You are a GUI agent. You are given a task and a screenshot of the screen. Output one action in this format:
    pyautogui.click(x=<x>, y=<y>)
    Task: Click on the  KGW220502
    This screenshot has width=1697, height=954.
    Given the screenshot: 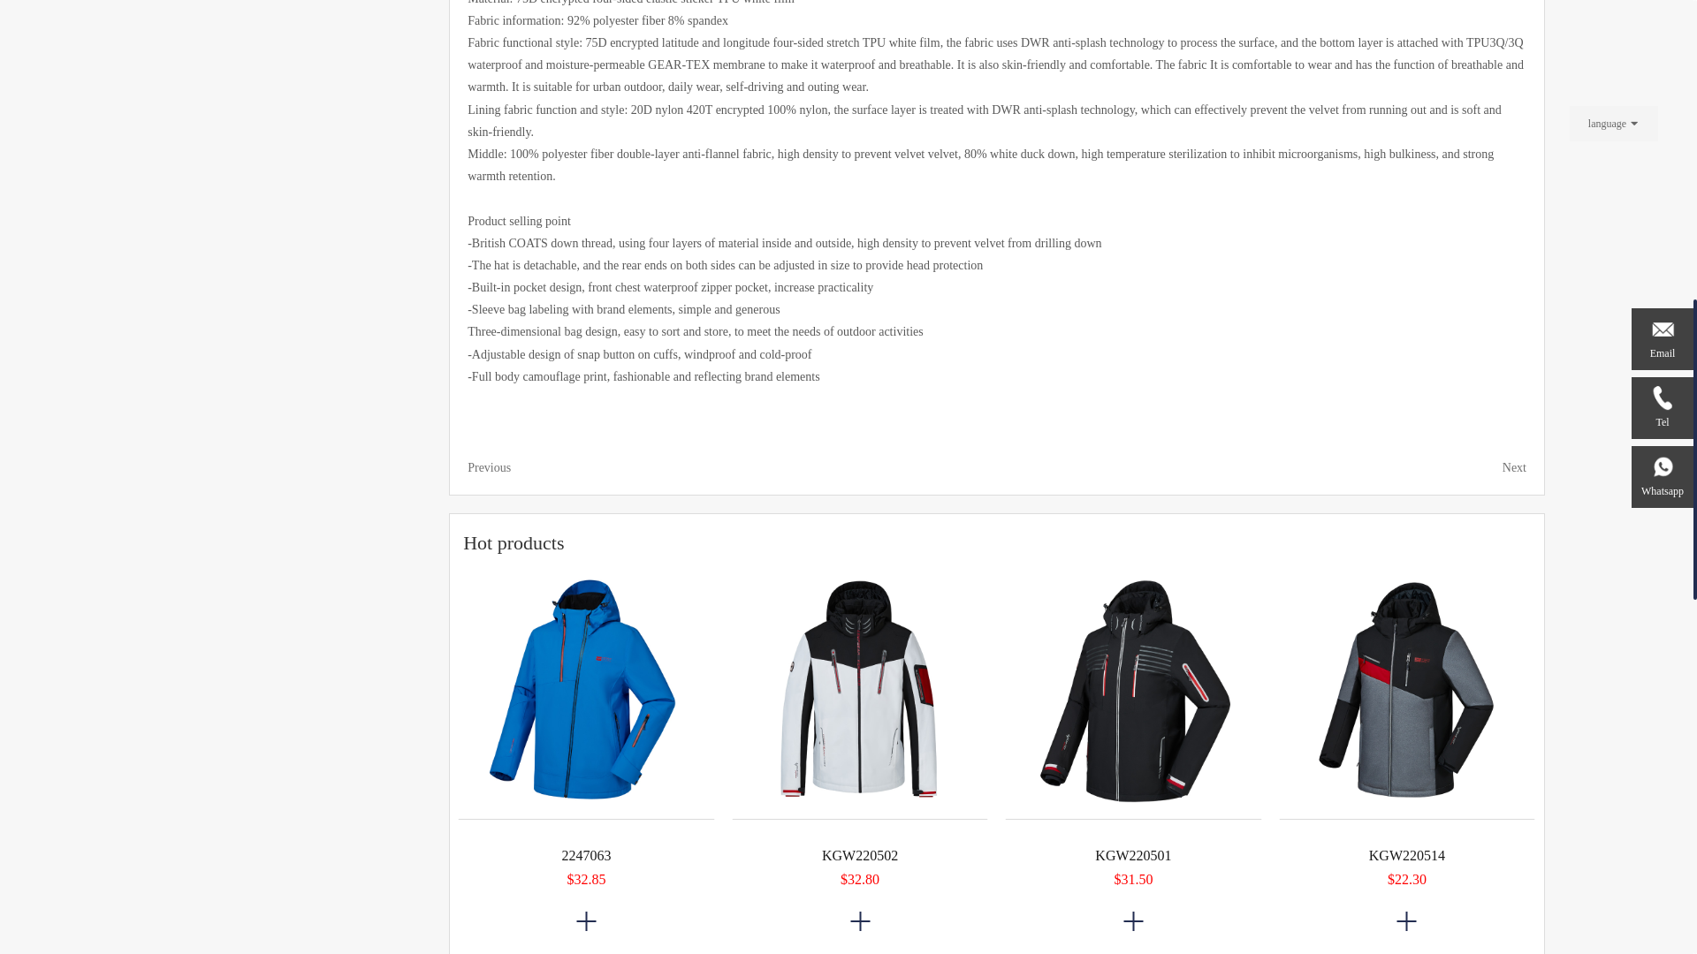 What is the action you would take?
    pyautogui.click(x=859, y=691)
    